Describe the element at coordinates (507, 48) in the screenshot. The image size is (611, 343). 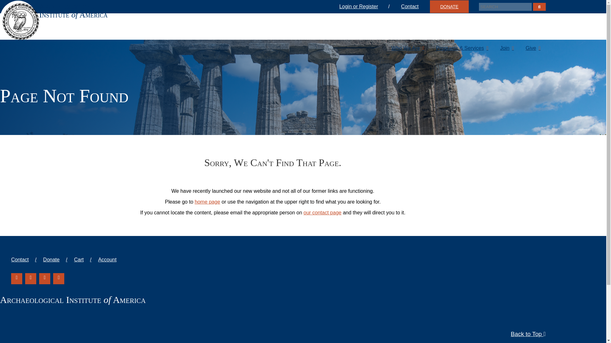
I see `Join` at that location.